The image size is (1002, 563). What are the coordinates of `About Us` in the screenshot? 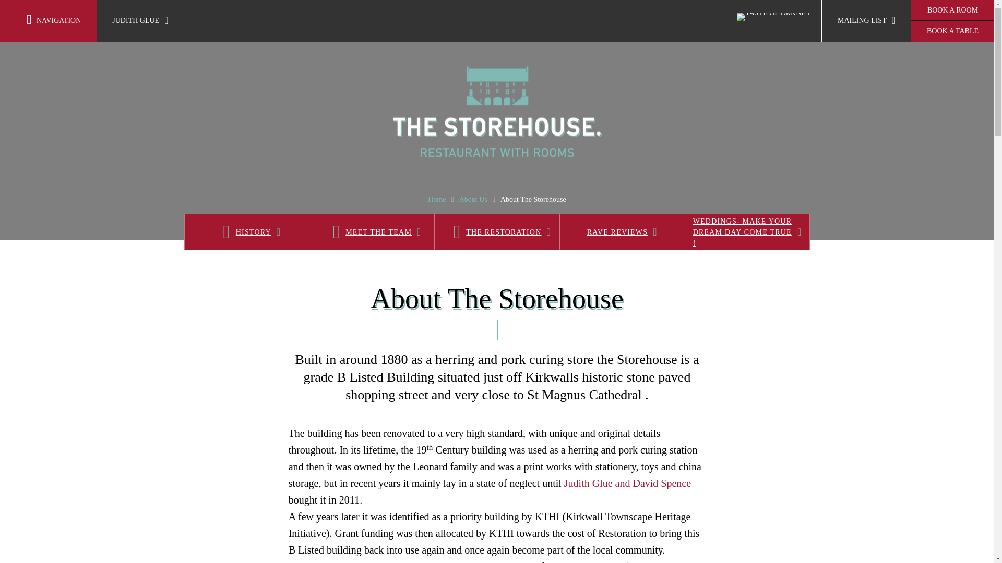 It's located at (473, 199).